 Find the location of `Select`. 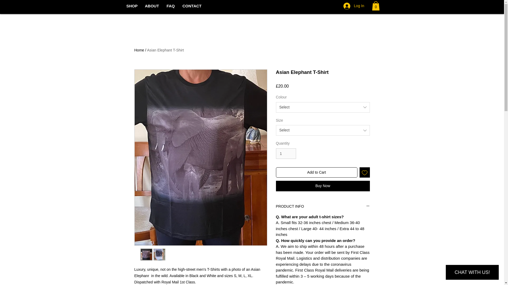

Select is located at coordinates (323, 130).